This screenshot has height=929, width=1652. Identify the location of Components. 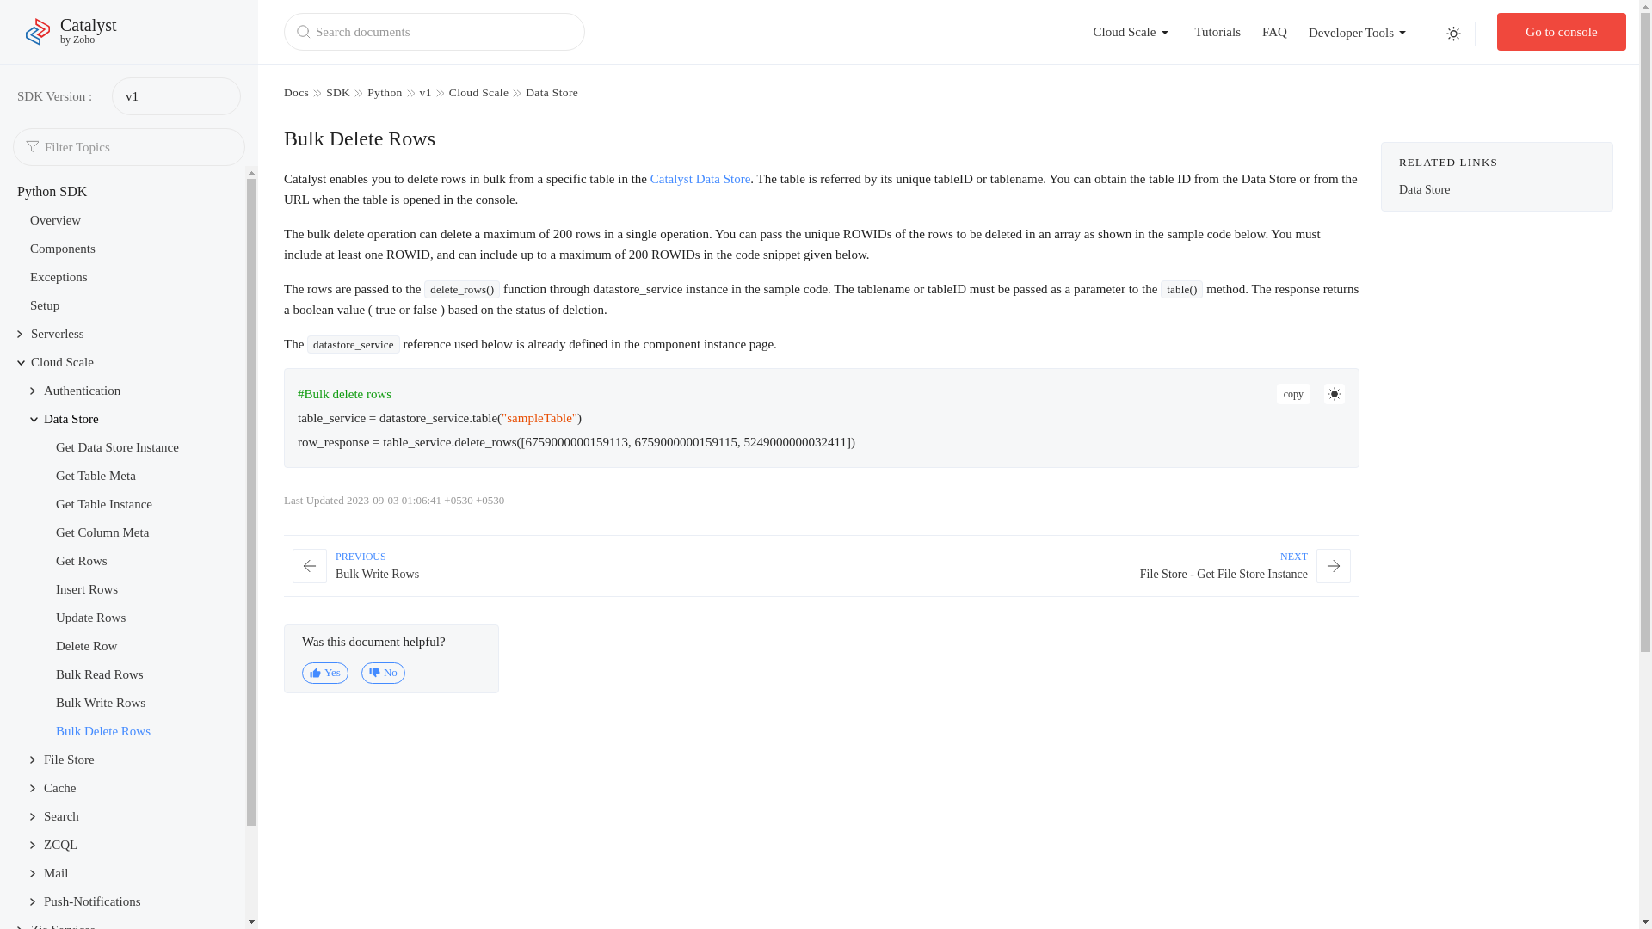
(55, 220).